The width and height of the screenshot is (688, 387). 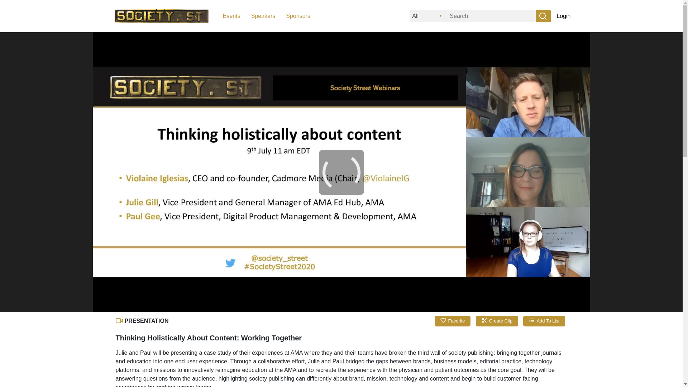 What do you see at coordinates (263, 16) in the screenshot?
I see `Speakers` at bounding box center [263, 16].